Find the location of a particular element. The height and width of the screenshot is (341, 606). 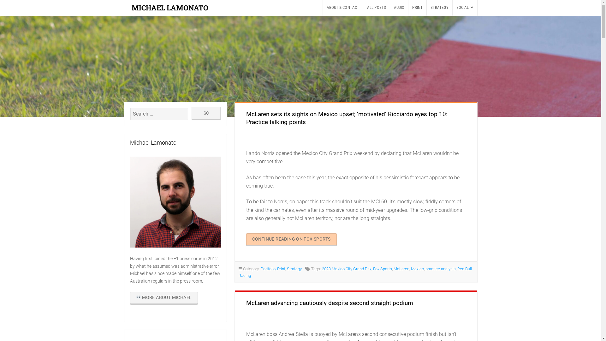

CONTINUE READING ON FOX SPORTS is located at coordinates (292, 239).